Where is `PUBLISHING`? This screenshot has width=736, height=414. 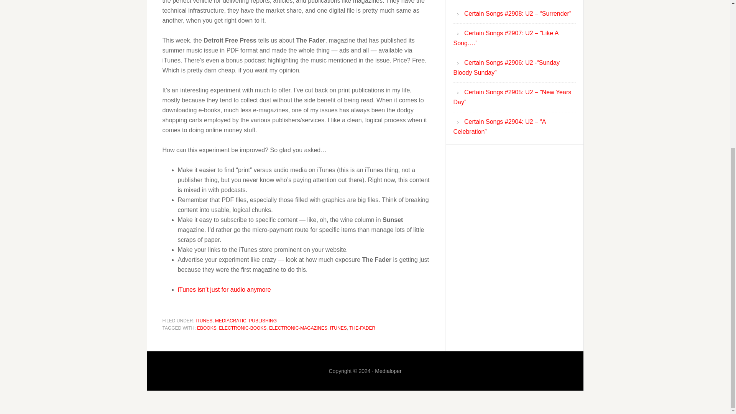
PUBLISHING is located at coordinates (262, 320).